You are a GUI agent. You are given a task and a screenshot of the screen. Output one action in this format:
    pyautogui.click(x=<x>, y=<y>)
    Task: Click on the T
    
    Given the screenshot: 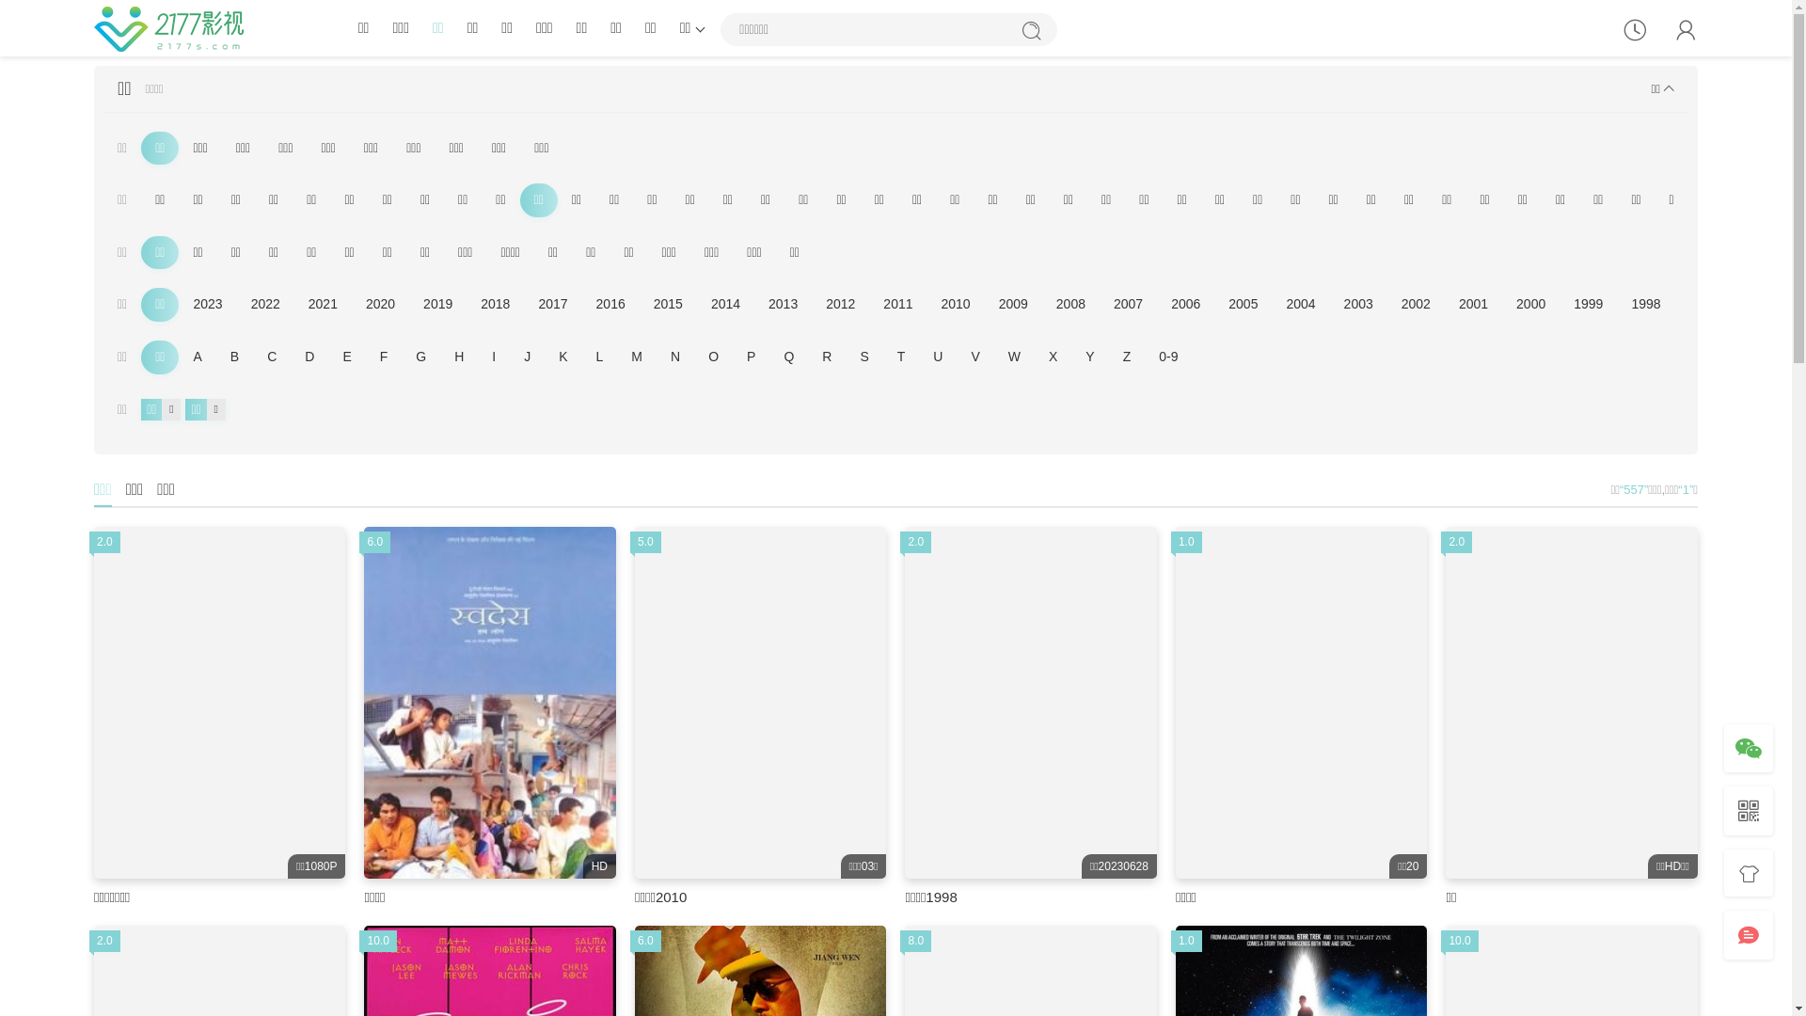 What is the action you would take?
    pyautogui.click(x=901, y=357)
    